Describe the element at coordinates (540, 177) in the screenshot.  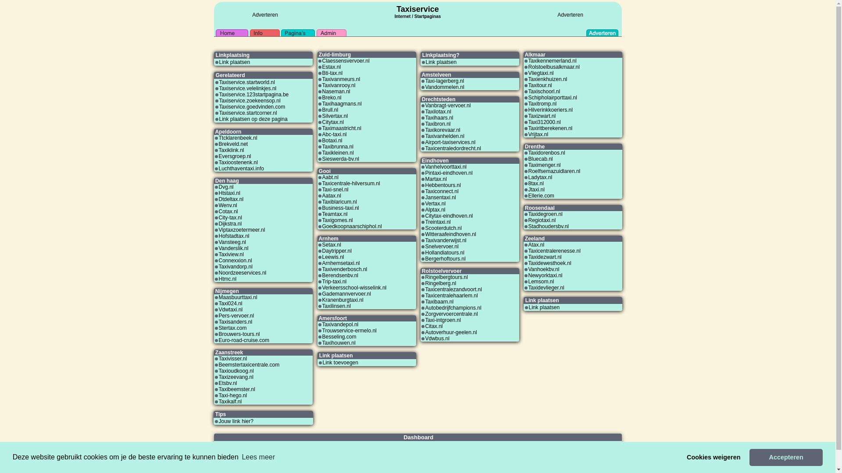
I see `Ladytax.nl` at that location.